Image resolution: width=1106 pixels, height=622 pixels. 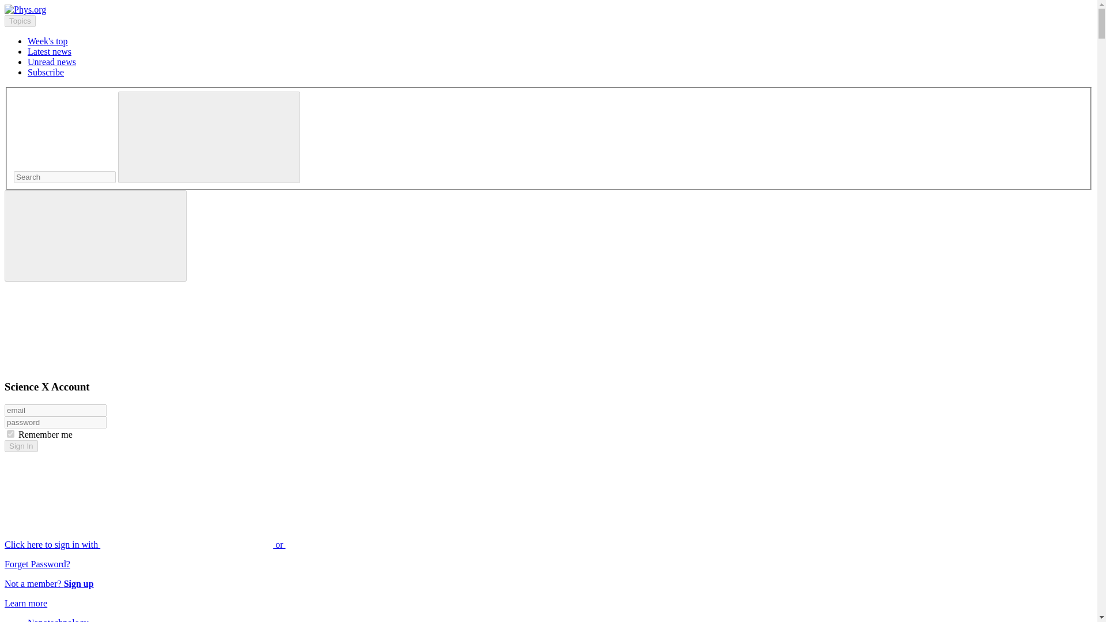 I want to click on Week's top, so click(x=47, y=40).